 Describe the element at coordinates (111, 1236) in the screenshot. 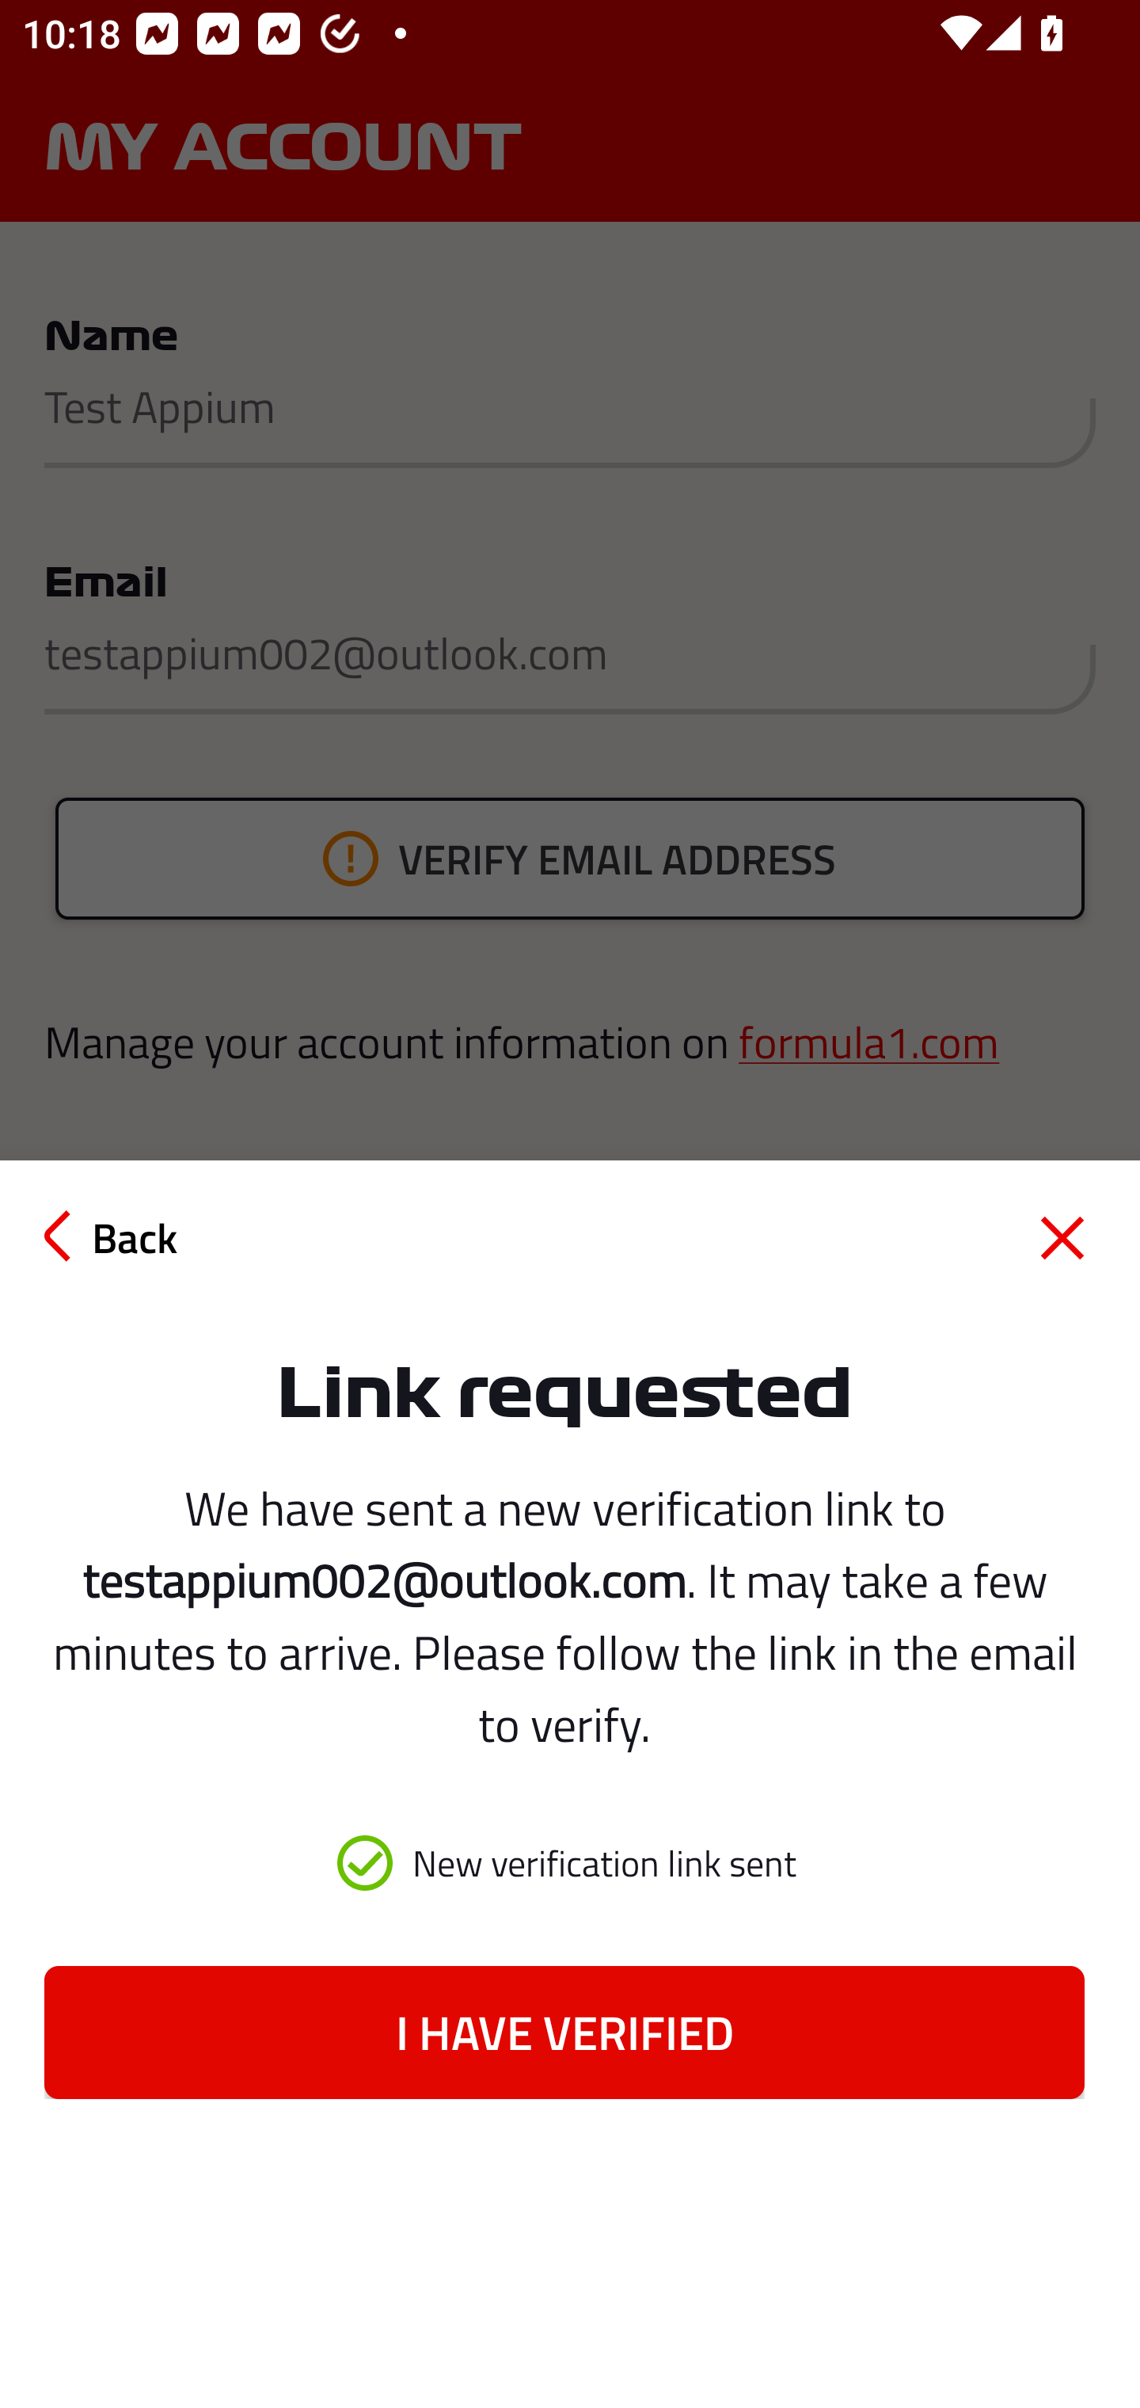

I see `Back` at that location.